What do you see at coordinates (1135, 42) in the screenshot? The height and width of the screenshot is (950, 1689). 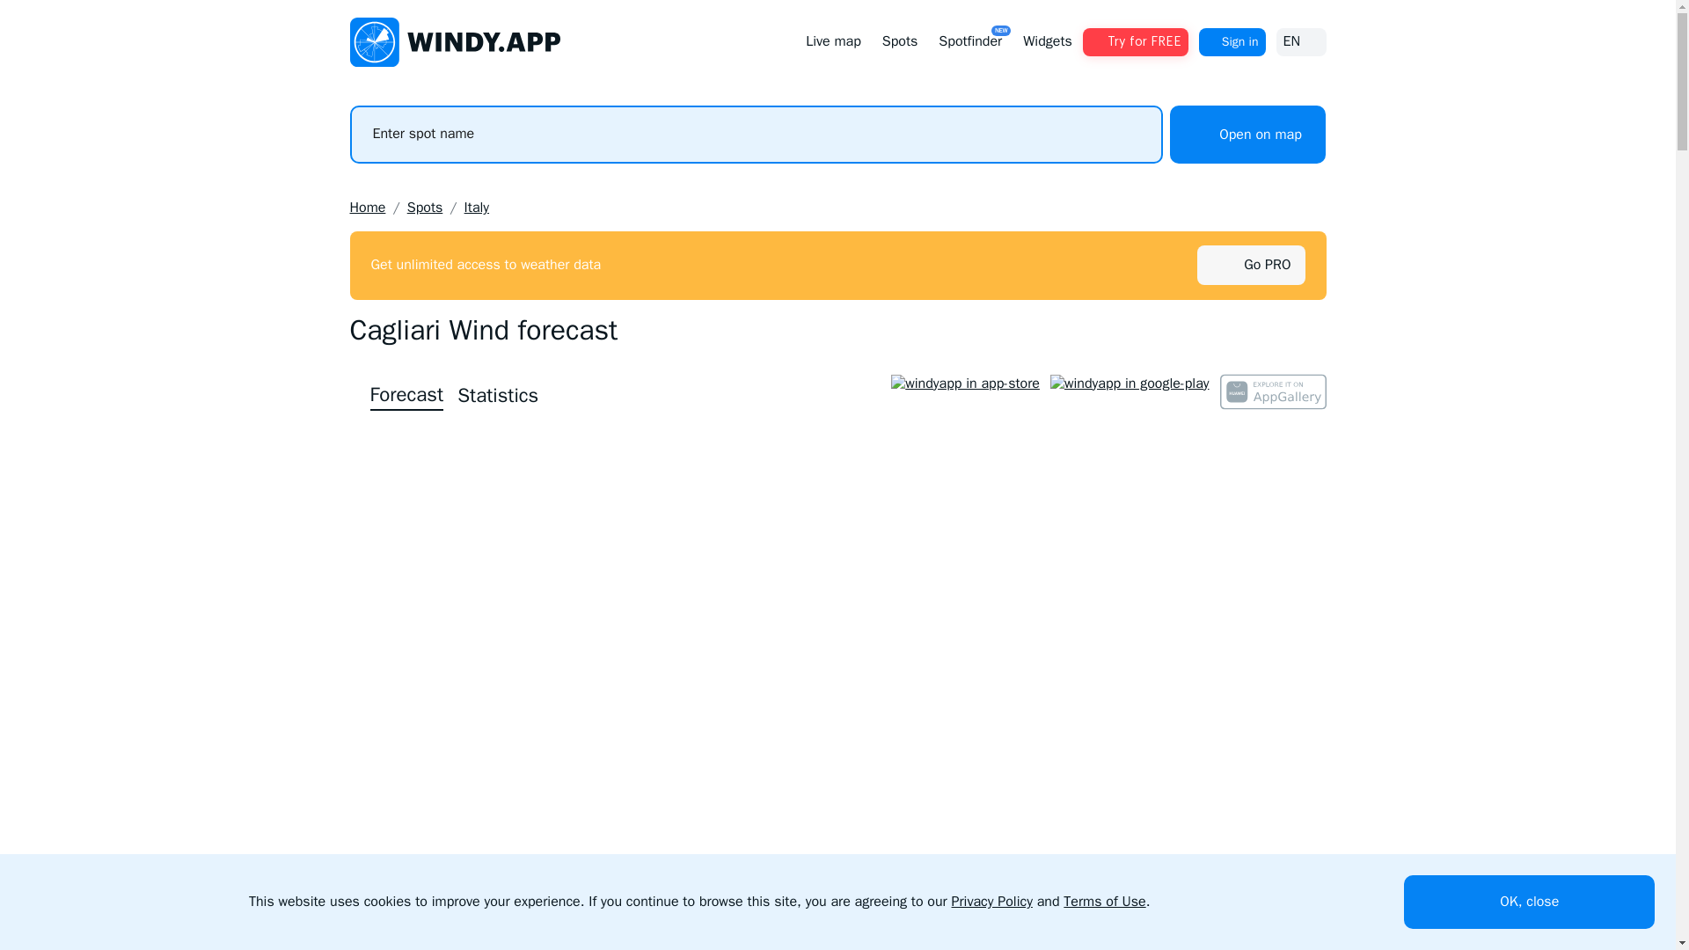 I see `Go PRO` at bounding box center [1135, 42].